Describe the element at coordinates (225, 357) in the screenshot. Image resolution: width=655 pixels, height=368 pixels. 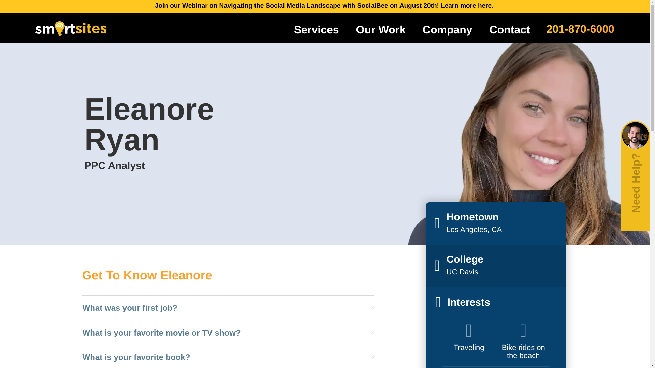
I see `What is your favorite book?` at that location.